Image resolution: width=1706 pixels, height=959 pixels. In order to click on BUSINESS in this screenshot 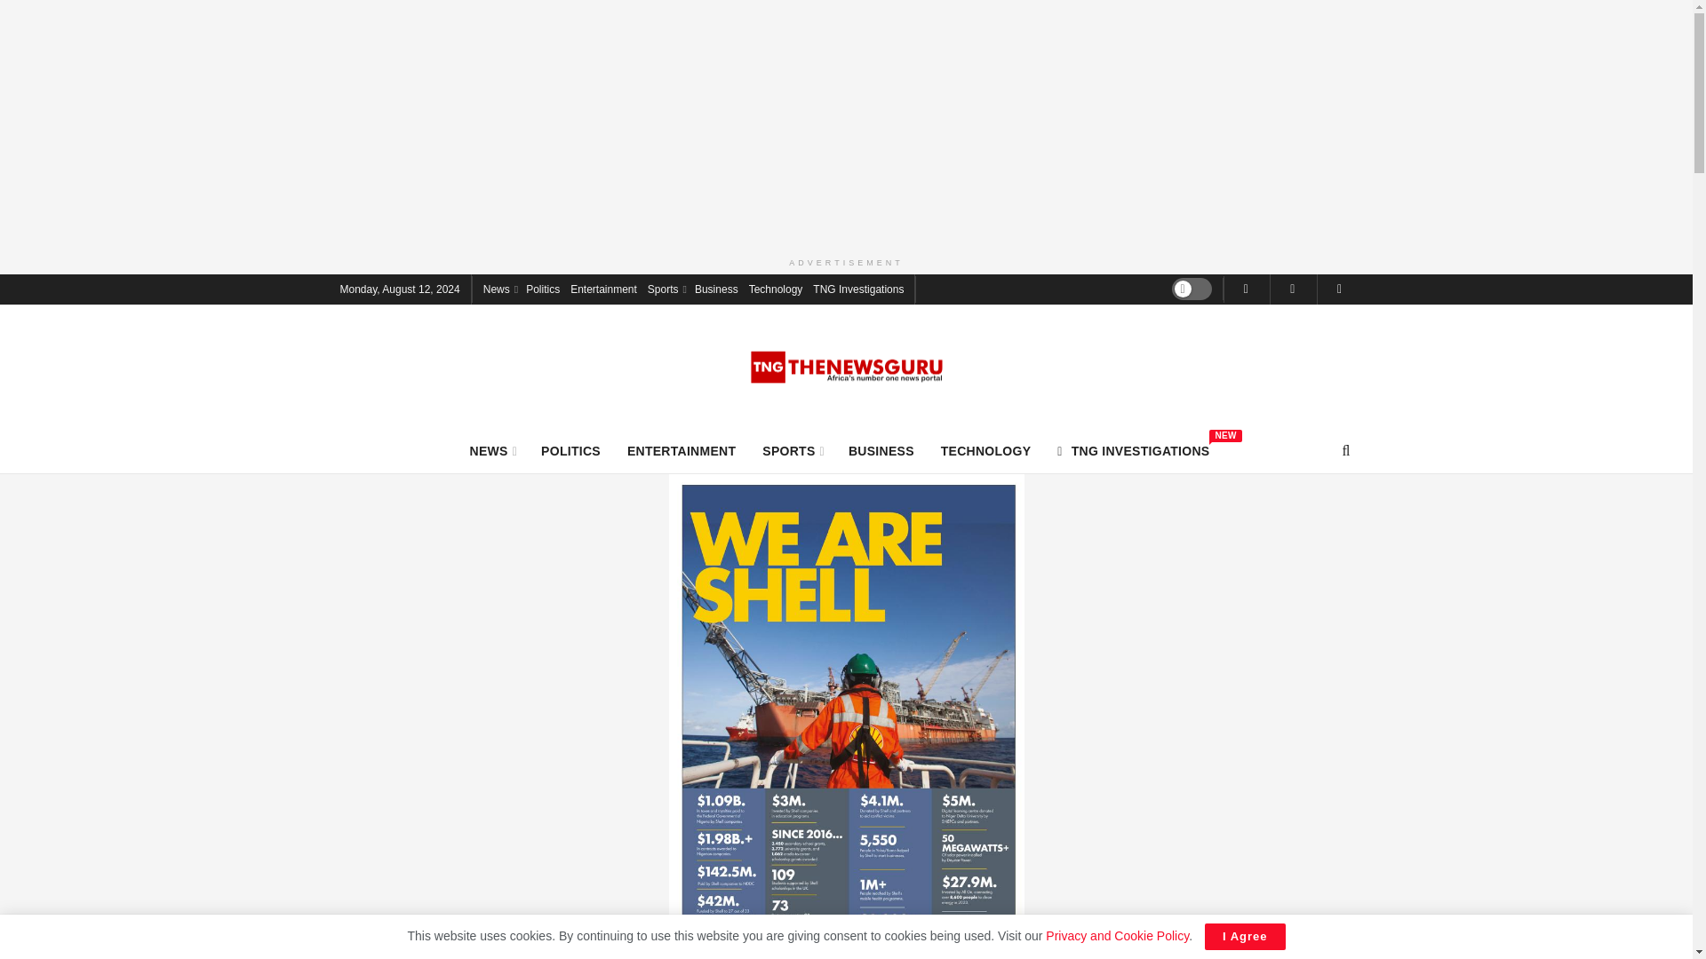, I will do `click(881, 450)`.